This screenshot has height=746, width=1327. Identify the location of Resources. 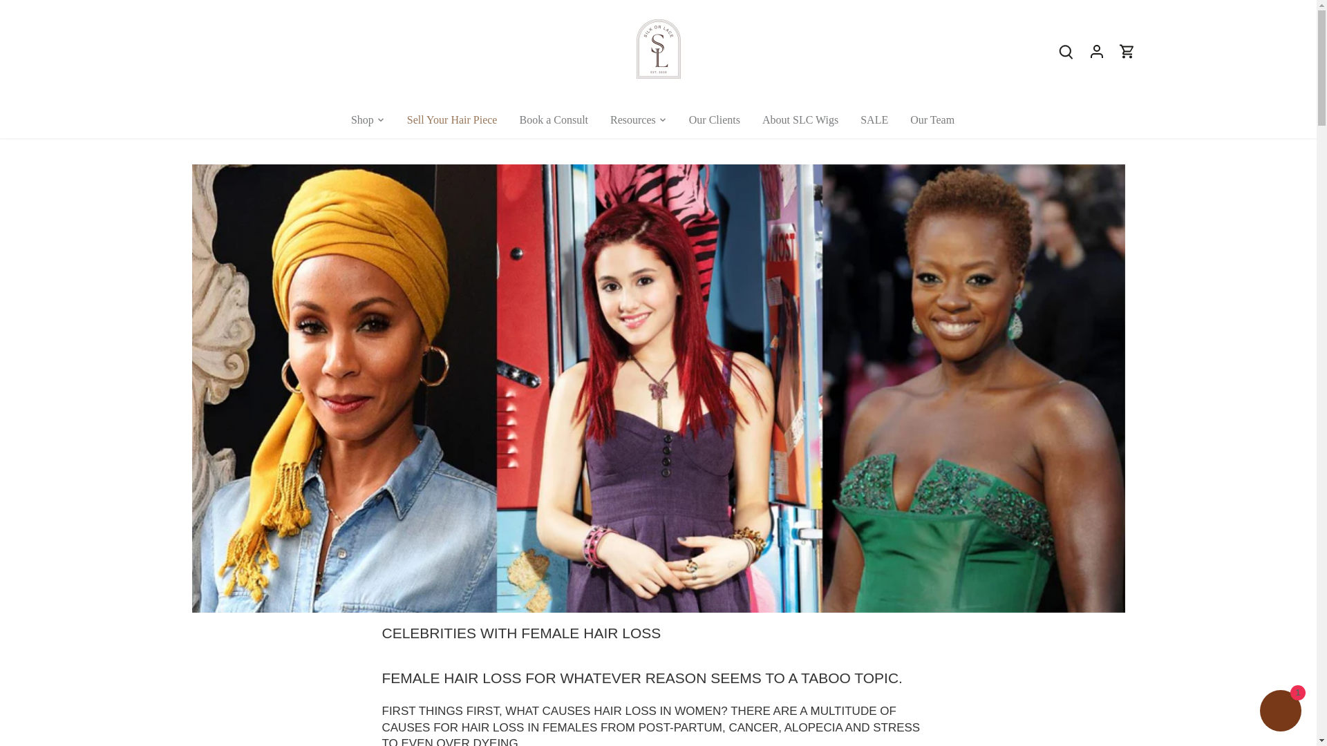
(633, 119).